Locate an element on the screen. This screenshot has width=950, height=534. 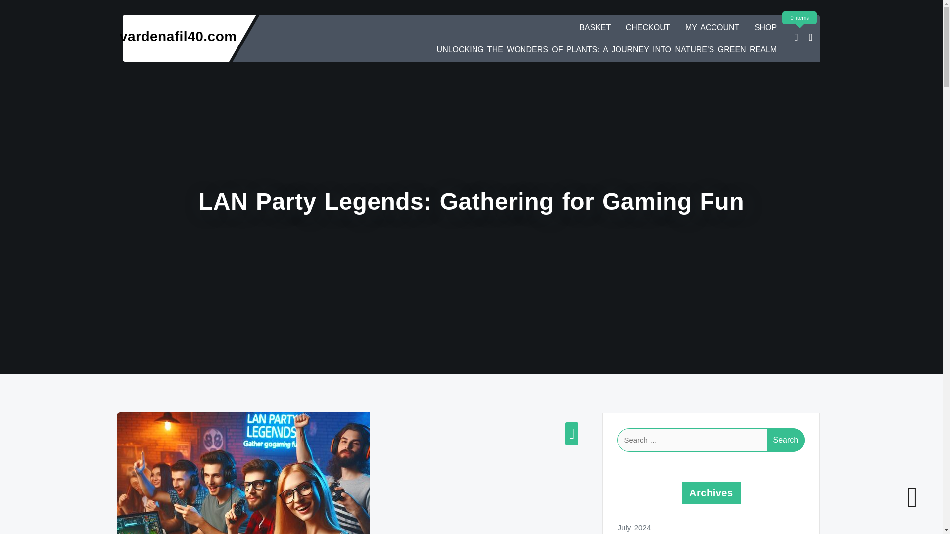
July 2024 is located at coordinates (711, 527).